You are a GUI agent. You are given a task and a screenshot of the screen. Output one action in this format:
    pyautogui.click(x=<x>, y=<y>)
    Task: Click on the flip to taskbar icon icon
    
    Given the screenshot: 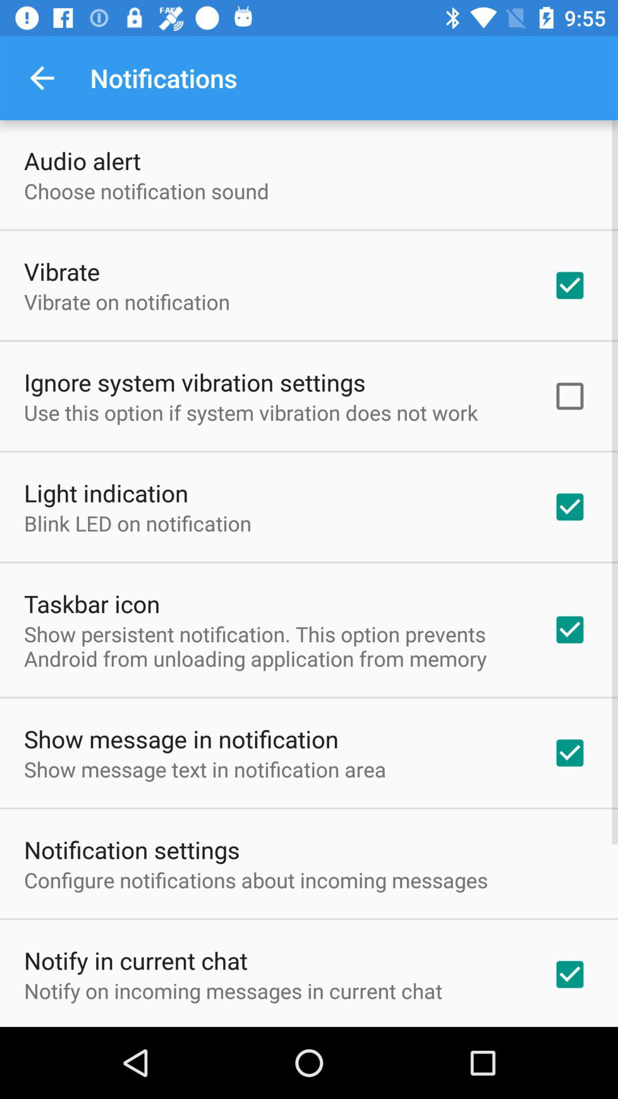 What is the action you would take?
    pyautogui.click(x=92, y=603)
    